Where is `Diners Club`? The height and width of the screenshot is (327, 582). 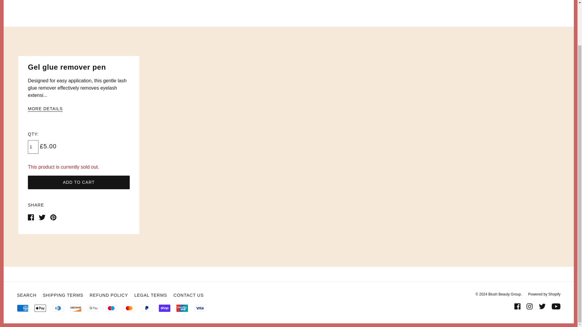 Diners Club is located at coordinates (58, 308).